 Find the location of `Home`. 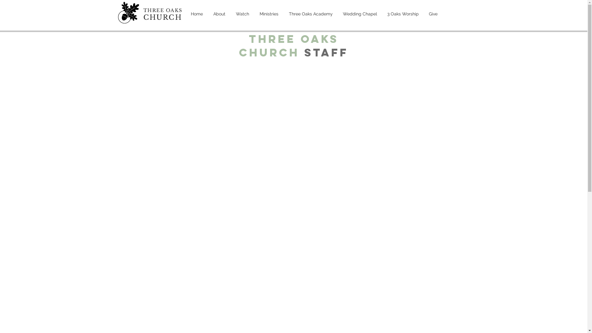

Home is located at coordinates (197, 14).